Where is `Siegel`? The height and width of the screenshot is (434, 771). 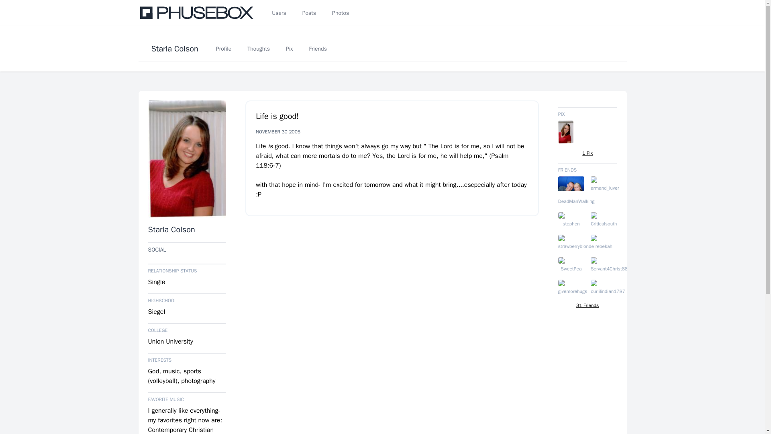 Siegel is located at coordinates (156, 312).